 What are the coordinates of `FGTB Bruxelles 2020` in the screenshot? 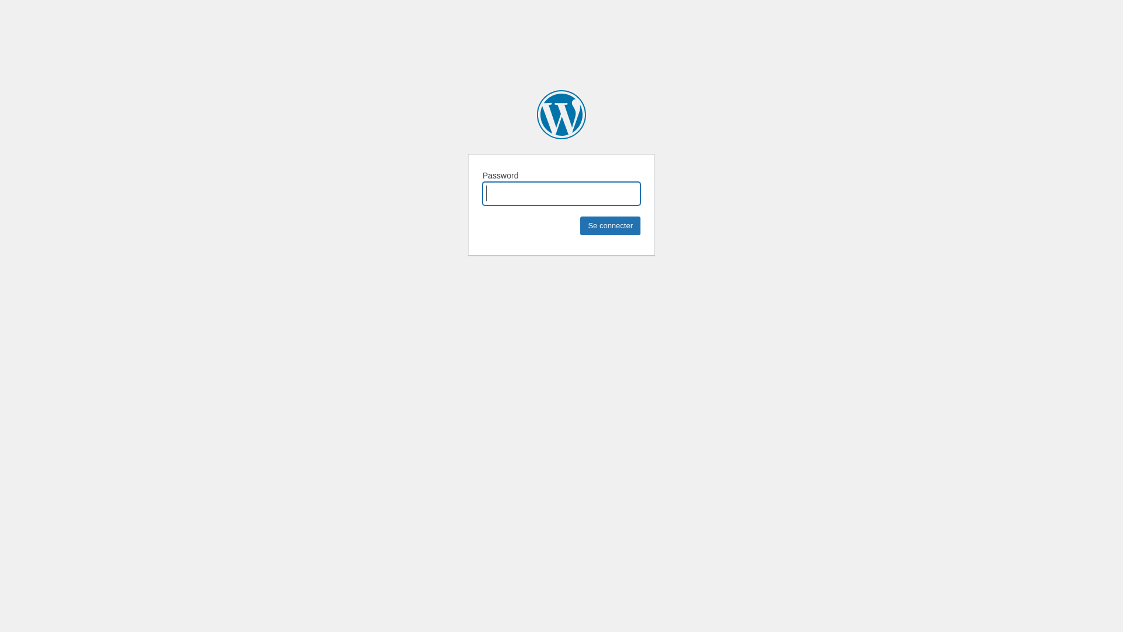 It's located at (561, 115).